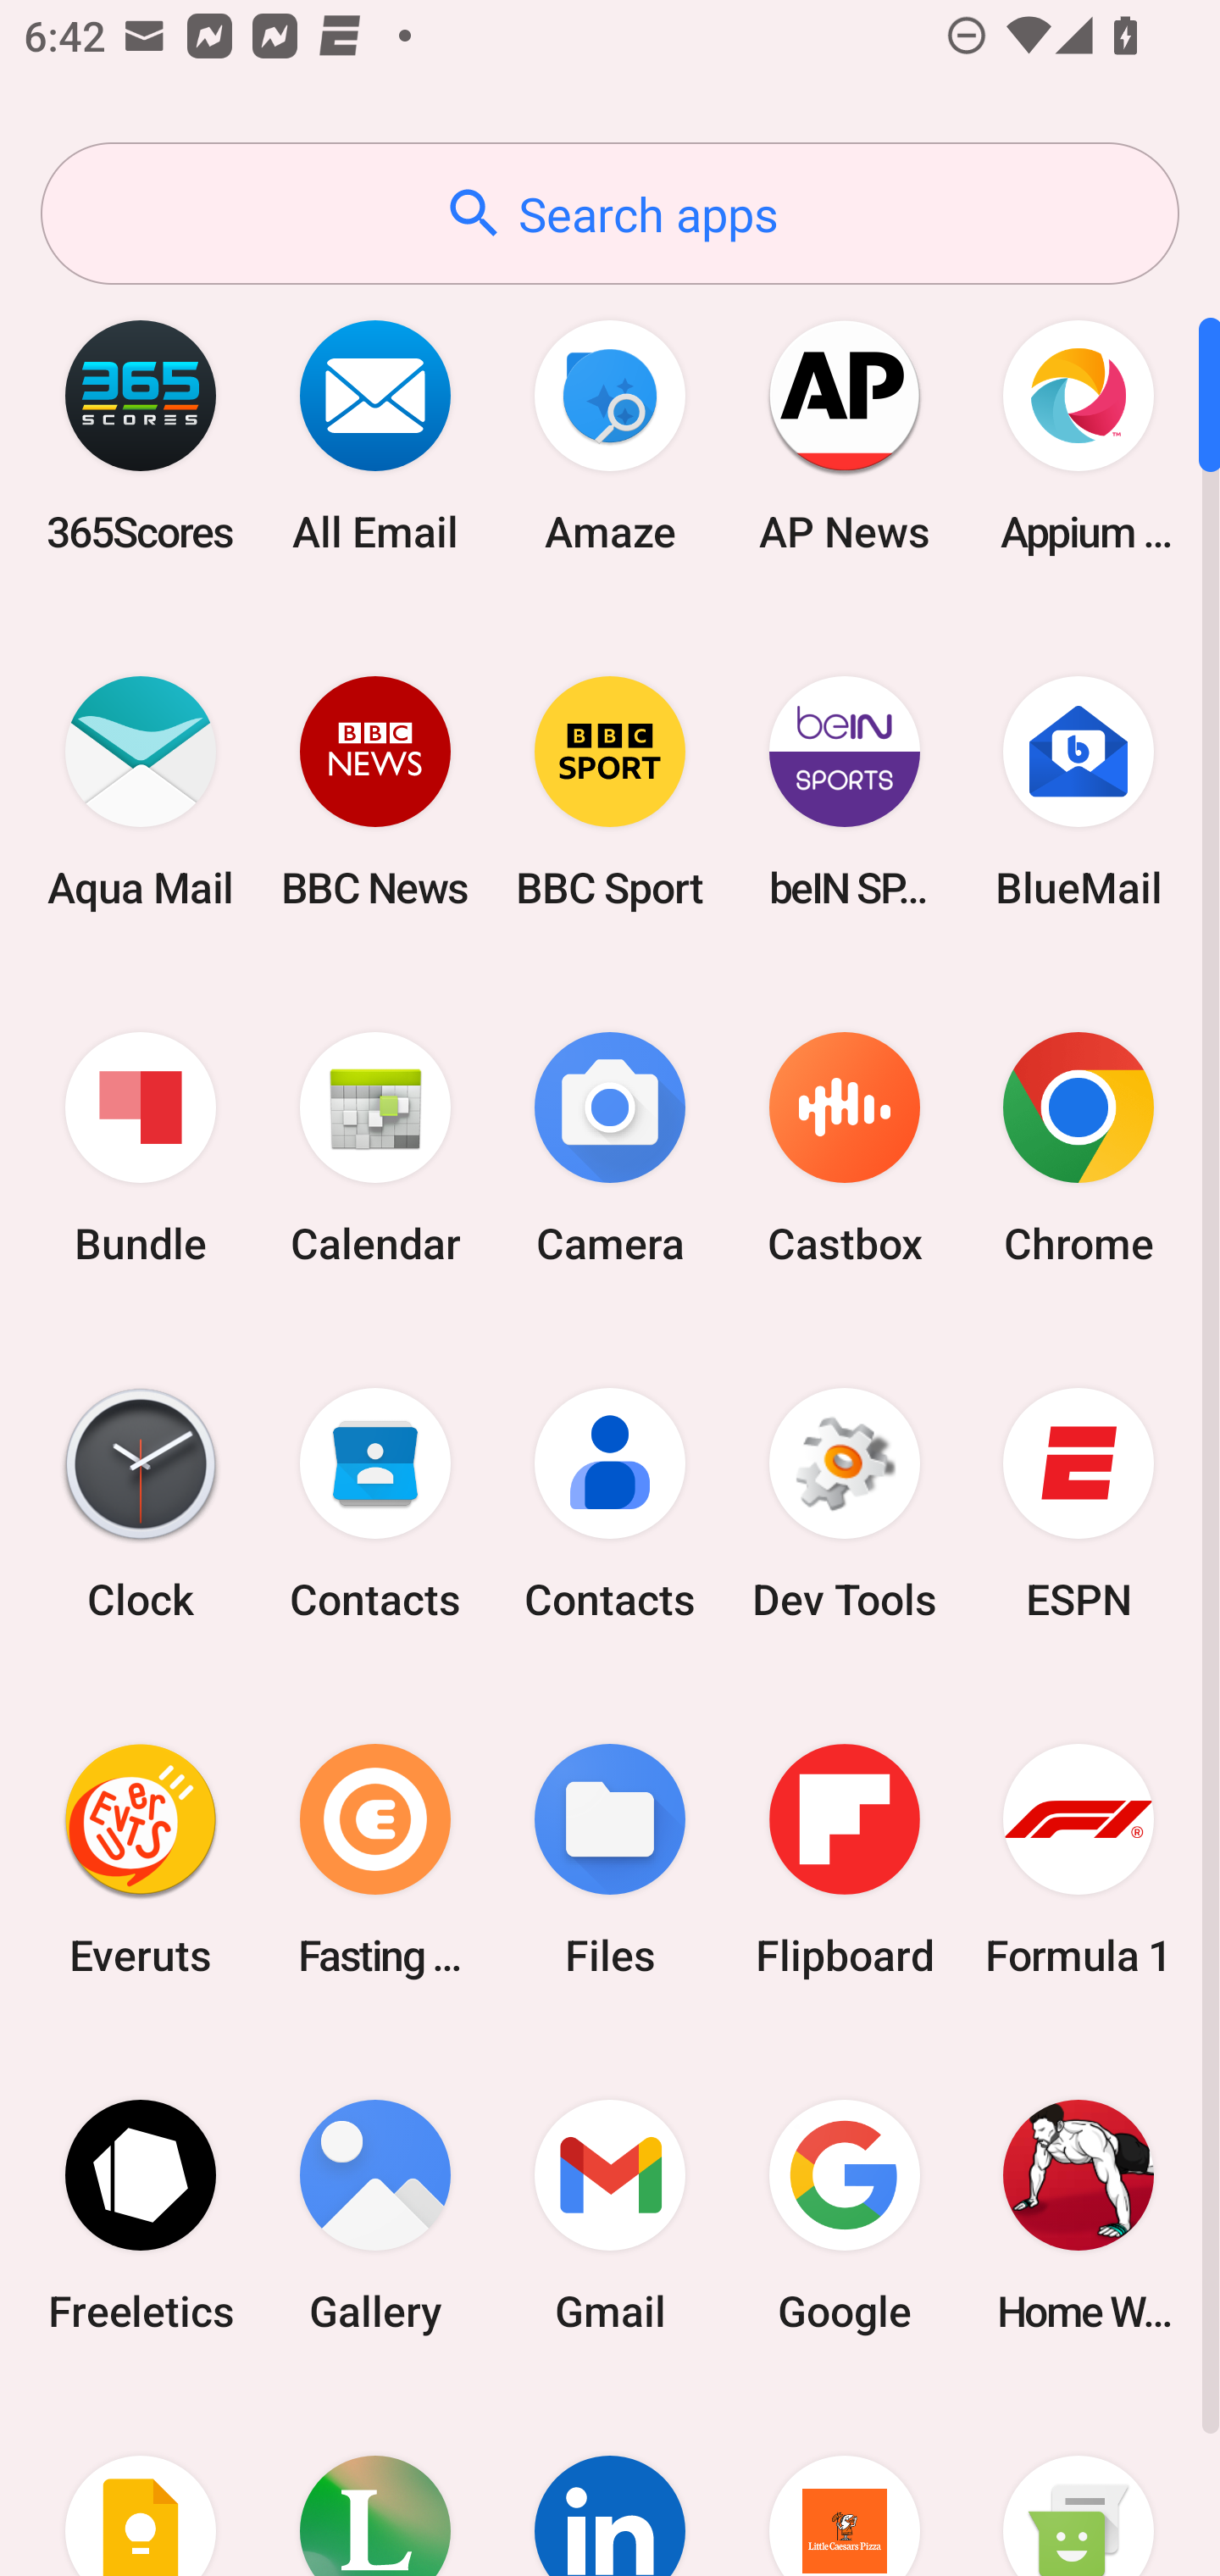  What do you see at coordinates (1079, 1504) in the screenshot?
I see `ESPN` at bounding box center [1079, 1504].